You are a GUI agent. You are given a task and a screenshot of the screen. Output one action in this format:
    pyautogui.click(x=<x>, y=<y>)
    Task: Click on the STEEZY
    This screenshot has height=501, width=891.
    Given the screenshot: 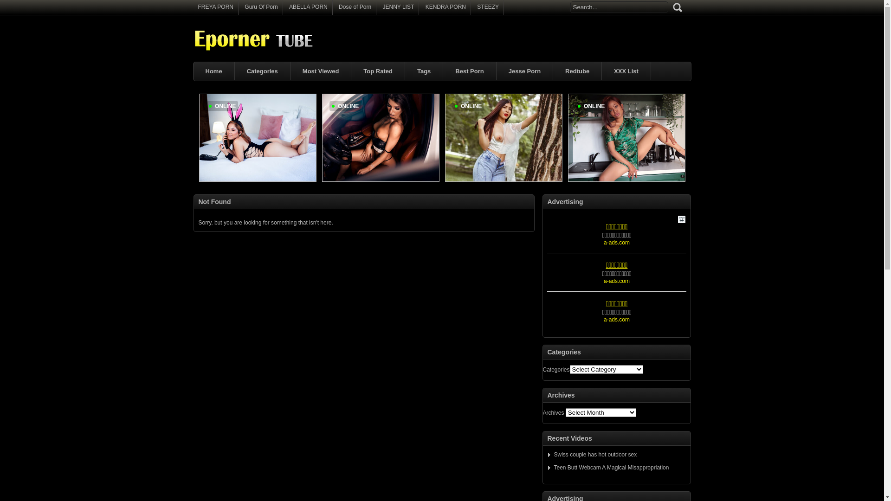 What is the action you would take?
    pyautogui.click(x=488, y=7)
    